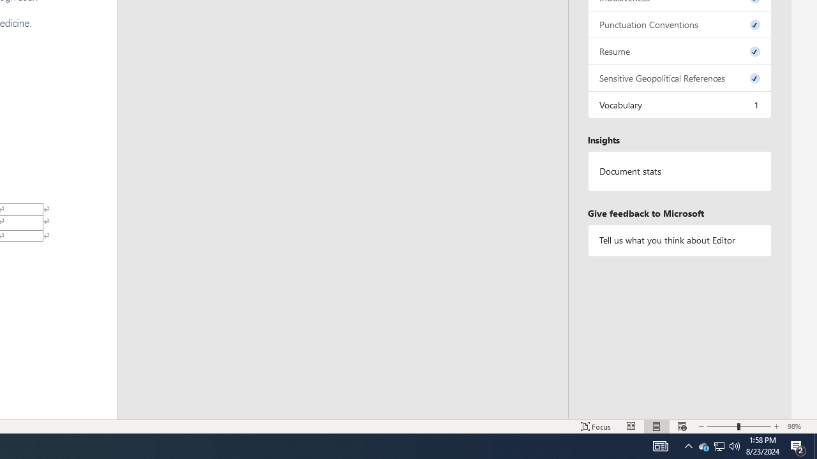 The image size is (817, 459). I want to click on Document statistics, so click(679, 171).